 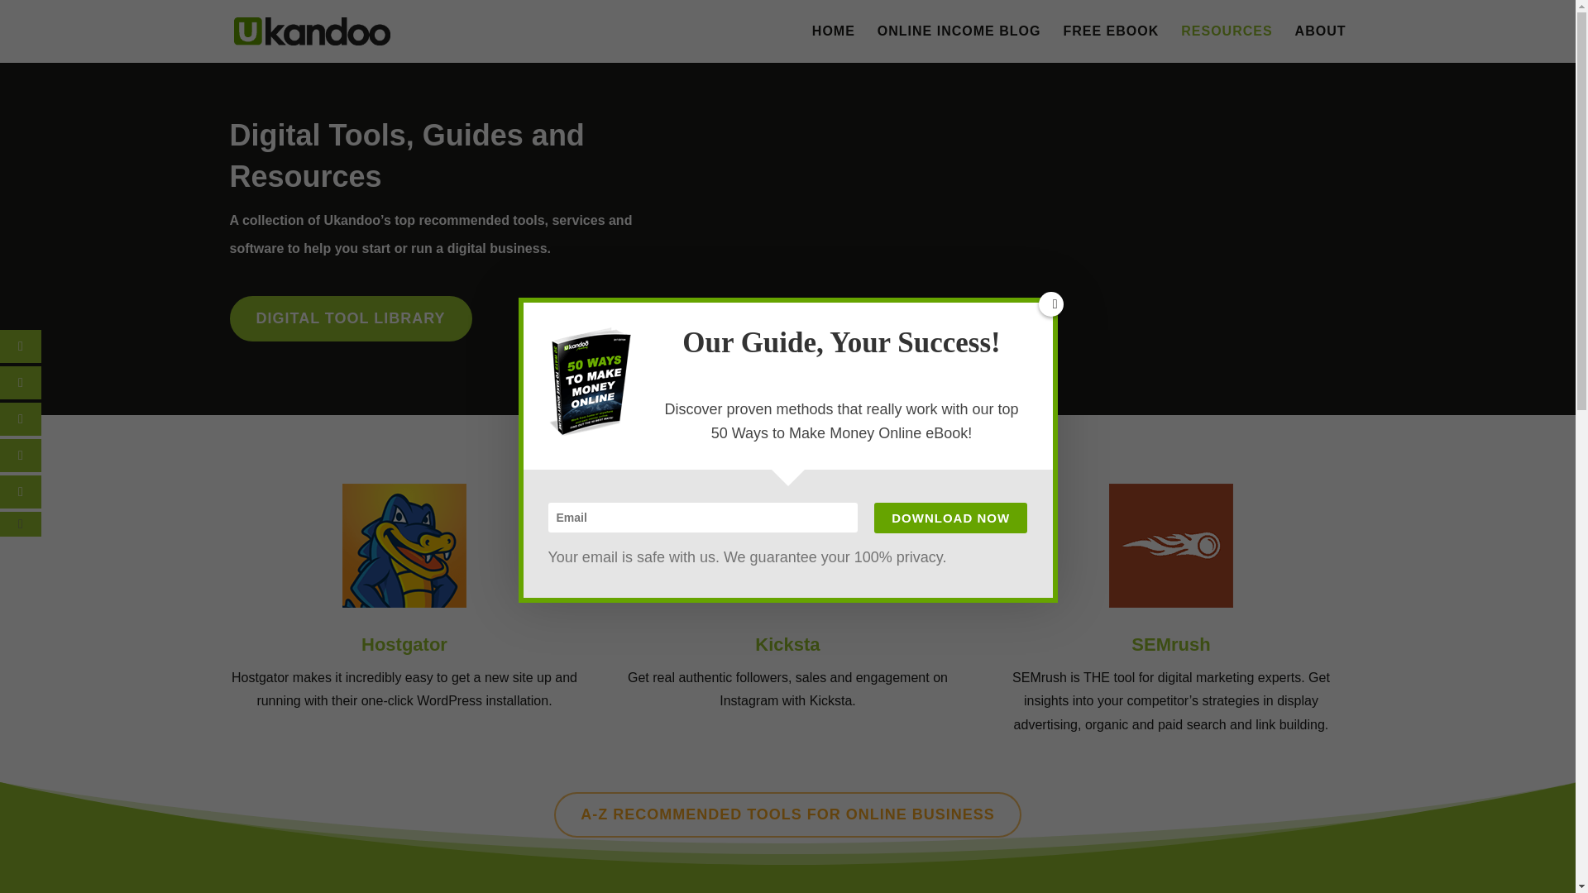 What do you see at coordinates (351, 318) in the screenshot?
I see `DIGITAL TOOL LIBRARY` at bounding box center [351, 318].